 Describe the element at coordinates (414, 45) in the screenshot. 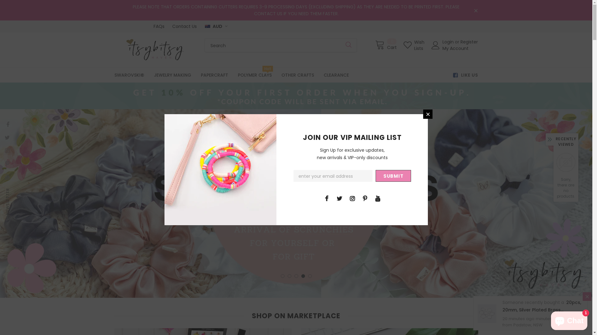

I see `Wish Lists` at that location.